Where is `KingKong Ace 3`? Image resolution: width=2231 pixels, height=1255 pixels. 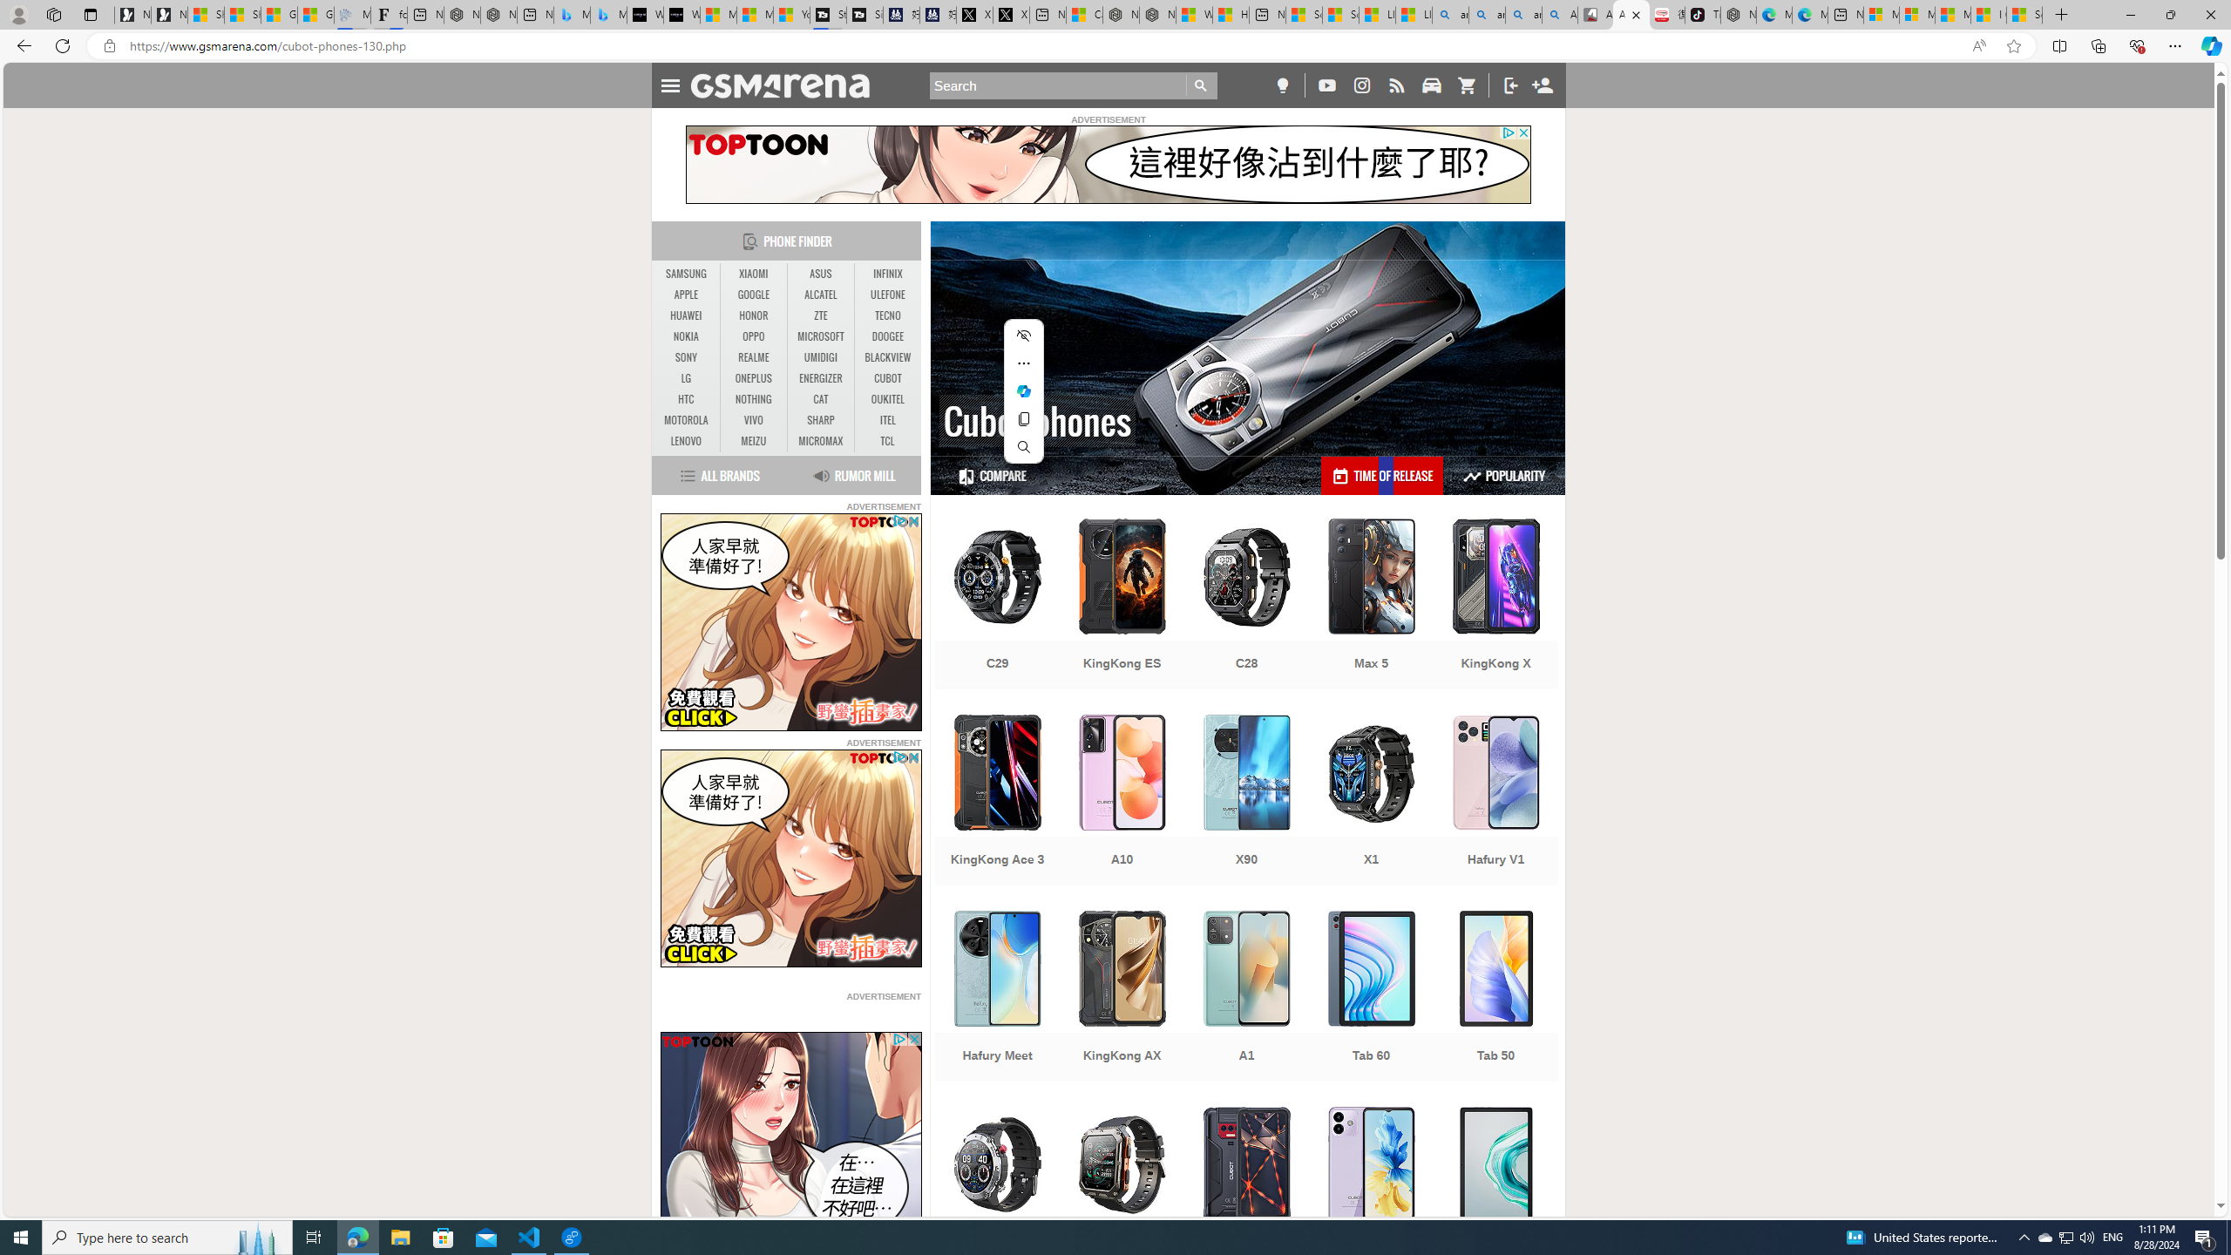
KingKong Ace 3 is located at coordinates (997, 802).